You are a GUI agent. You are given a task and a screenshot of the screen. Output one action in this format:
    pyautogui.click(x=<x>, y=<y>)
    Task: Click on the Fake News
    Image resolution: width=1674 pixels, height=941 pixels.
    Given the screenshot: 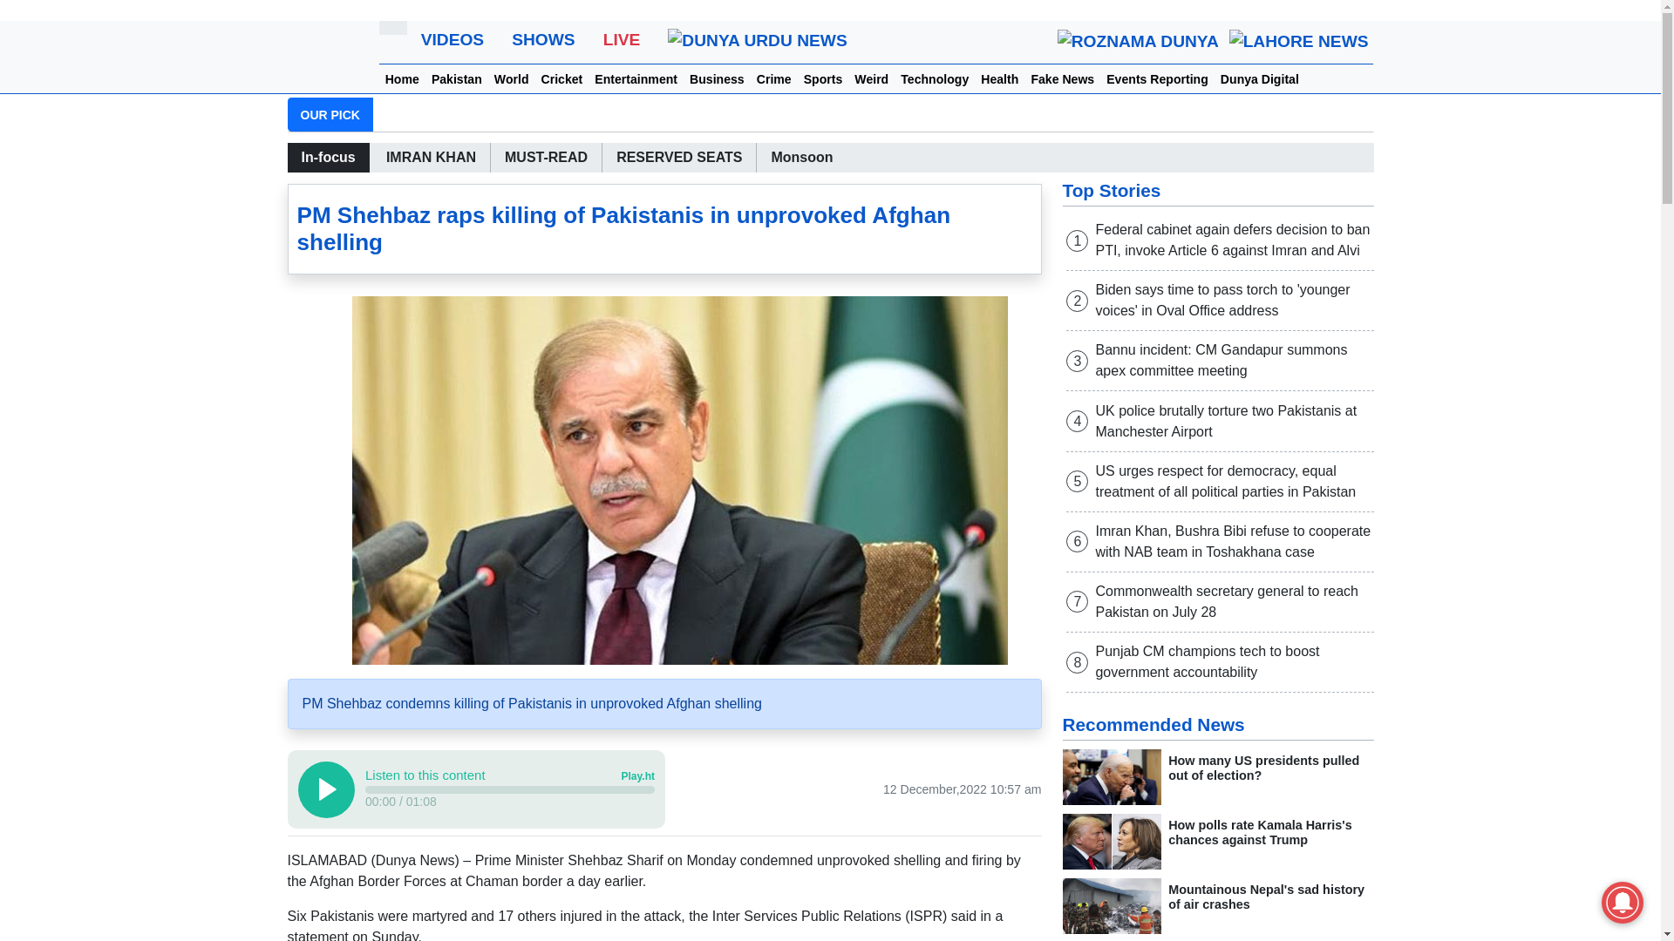 What is the action you would take?
    pyautogui.click(x=1062, y=80)
    